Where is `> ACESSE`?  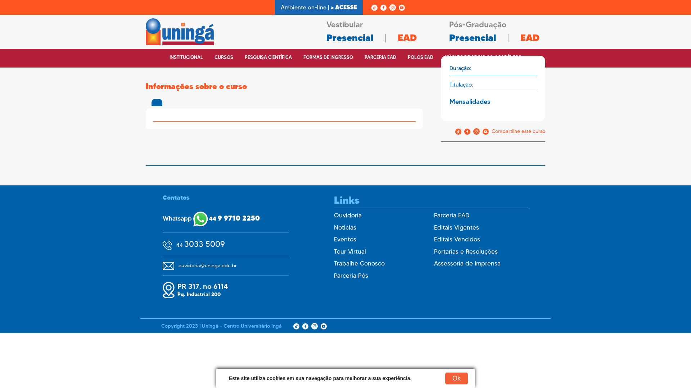 > ACESSE is located at coordinates (343, 7).